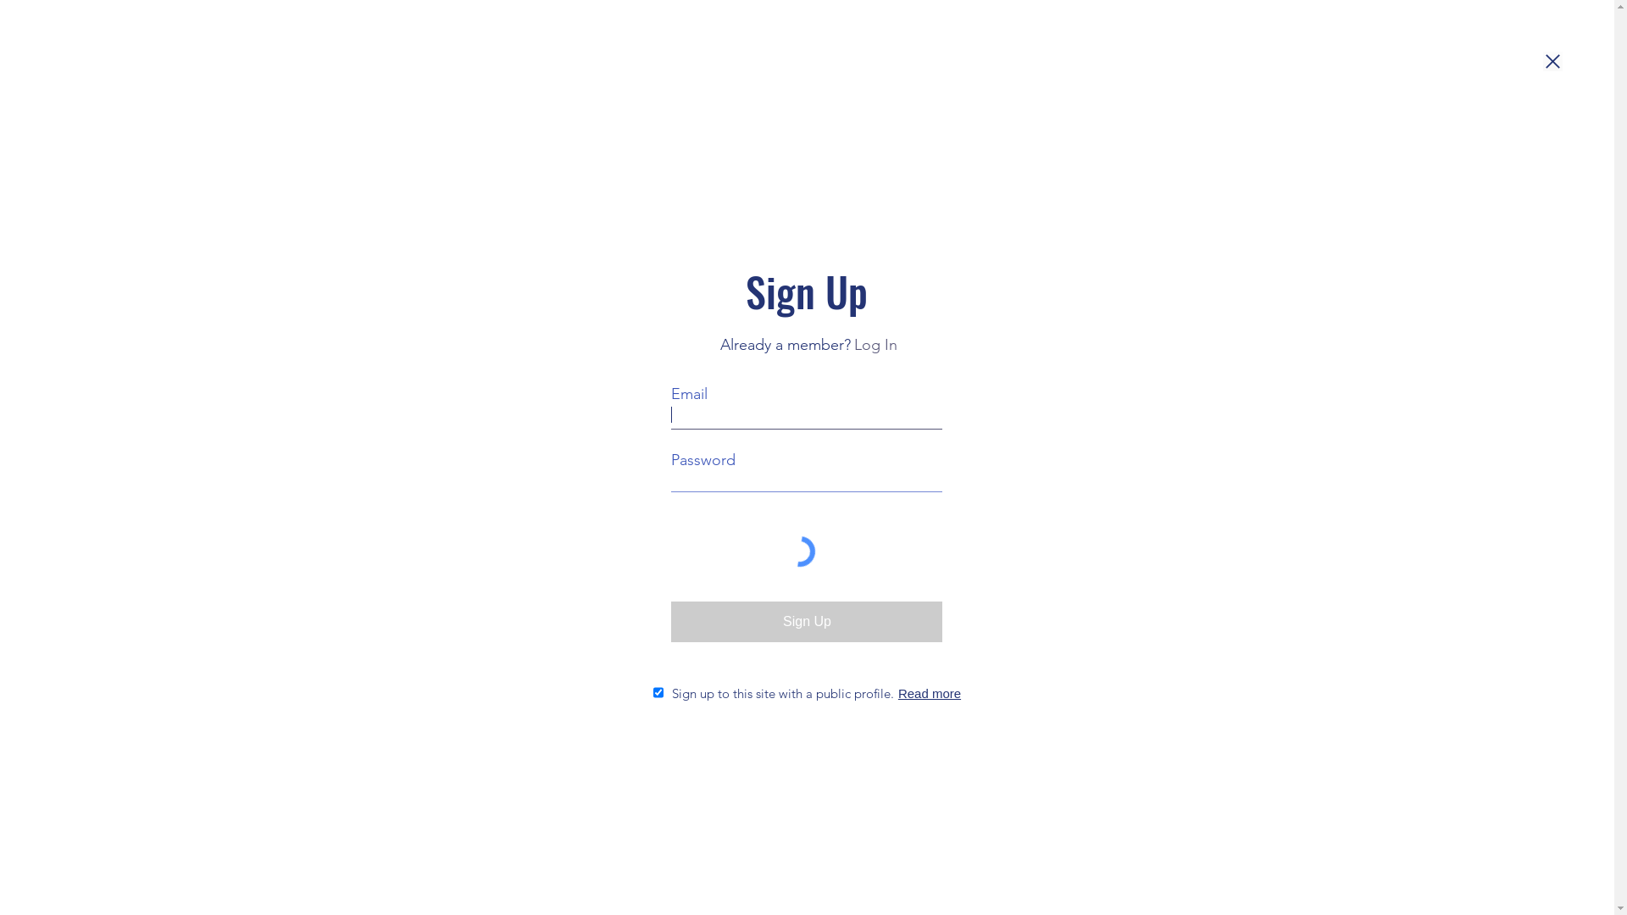 The image size is (1627, 915). What do you see at coordinates (807, 622) in the screenshot?
I see `Sign Up` at bounding box center [807, 622].